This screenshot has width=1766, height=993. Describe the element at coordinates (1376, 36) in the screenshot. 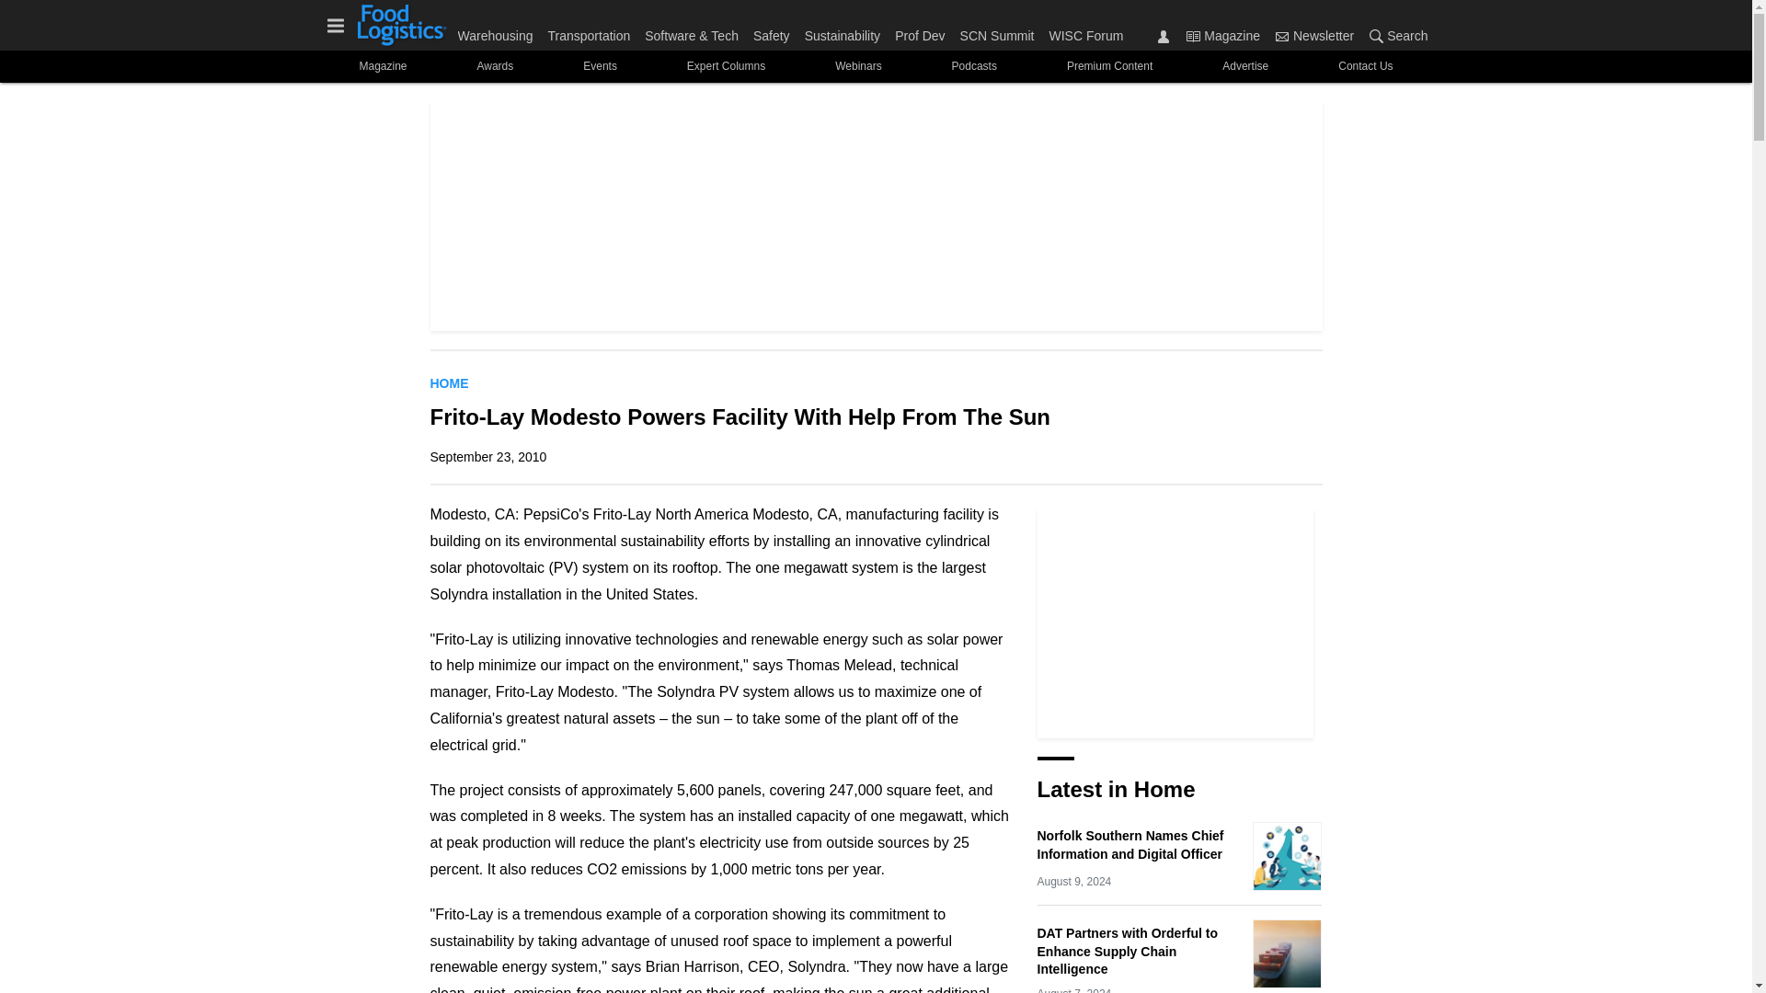

I see `Search` at that location.